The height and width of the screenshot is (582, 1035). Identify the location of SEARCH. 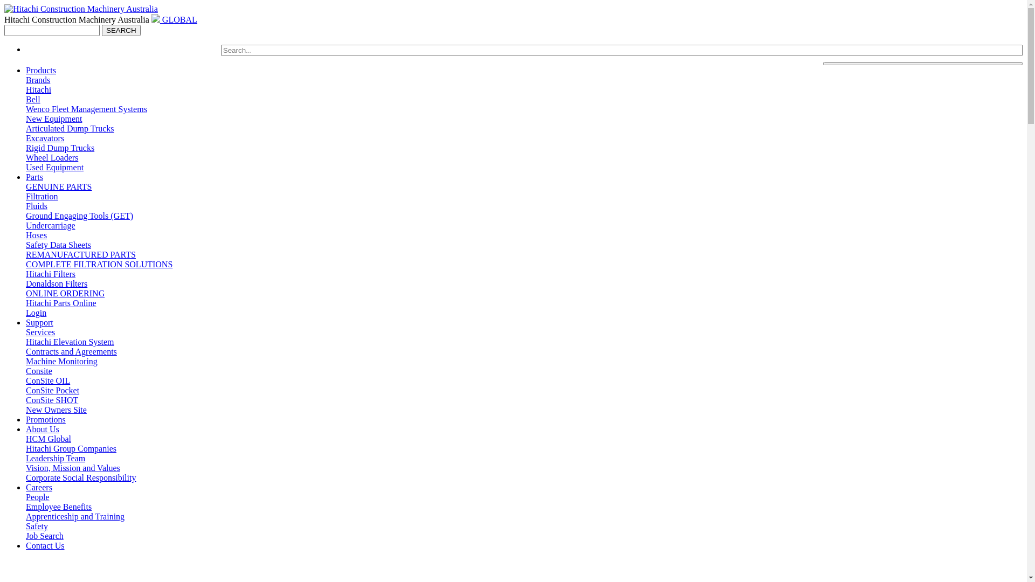
(121, 30).